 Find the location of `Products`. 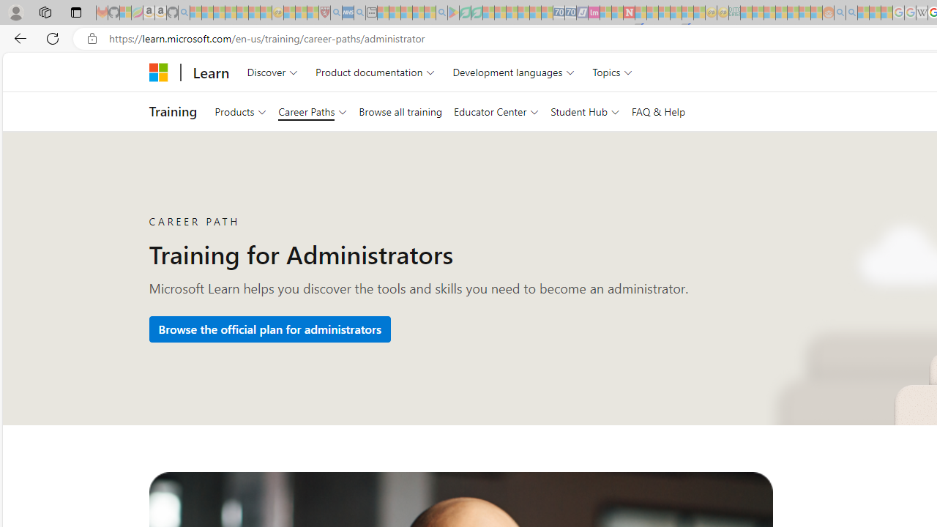

Products is located at coordinates (240, 111).